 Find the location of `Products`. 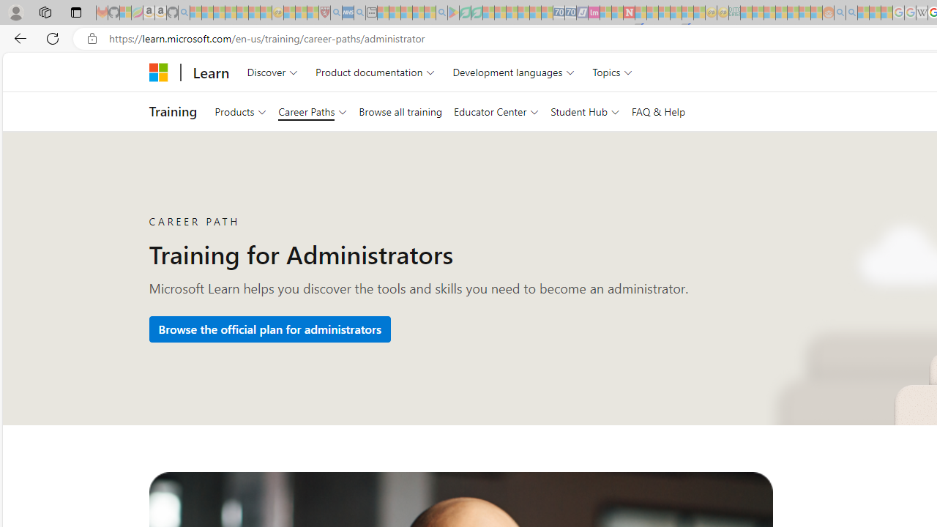

Products is located at coordinates (240, 111).